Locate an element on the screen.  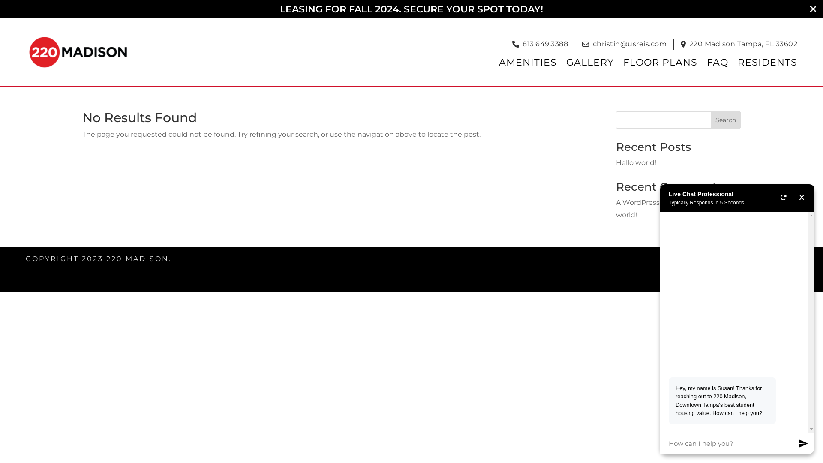
Hello world! is located at coordinates (675, 209).